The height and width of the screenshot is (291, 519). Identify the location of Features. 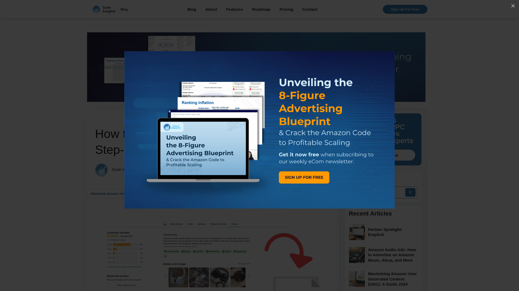
(234, 9).